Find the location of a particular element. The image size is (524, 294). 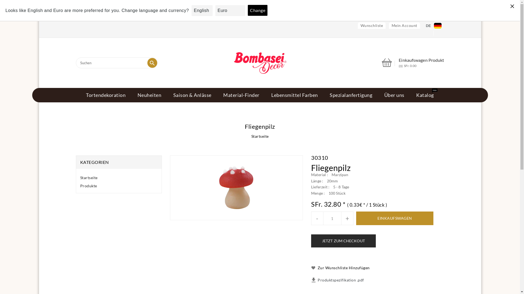

Spezialanfertigung is located at coordinates (351, 95).